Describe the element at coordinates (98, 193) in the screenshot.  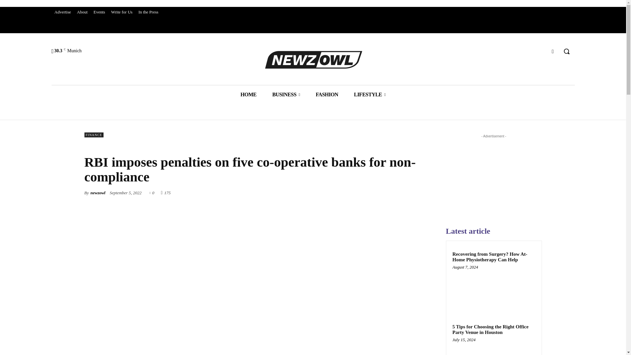
I see `newzowl` at that location.